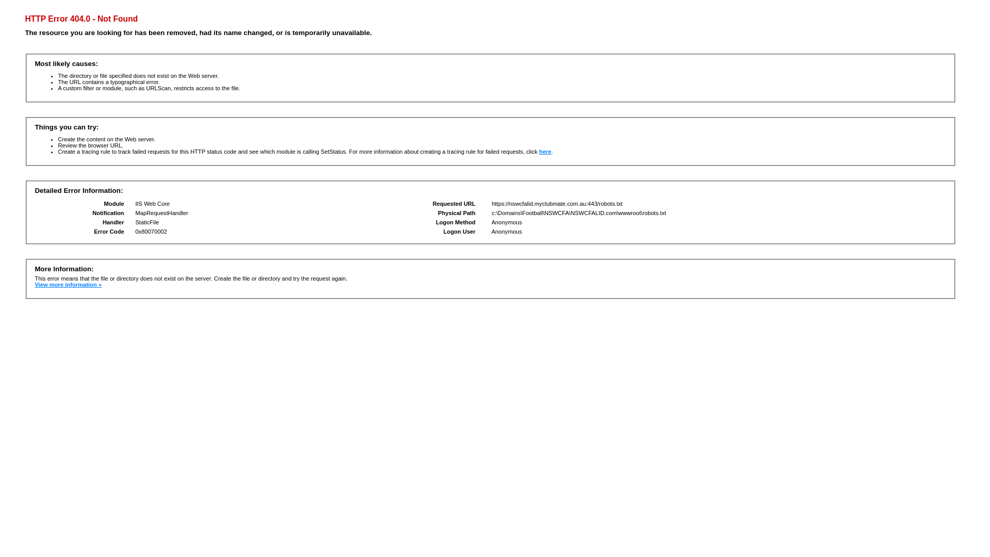 The height and width of the screenshot is (557, 990). What do you see at coordinates (546, 152) in the screenshot?
I see `here` at bounding box center [546, 152].